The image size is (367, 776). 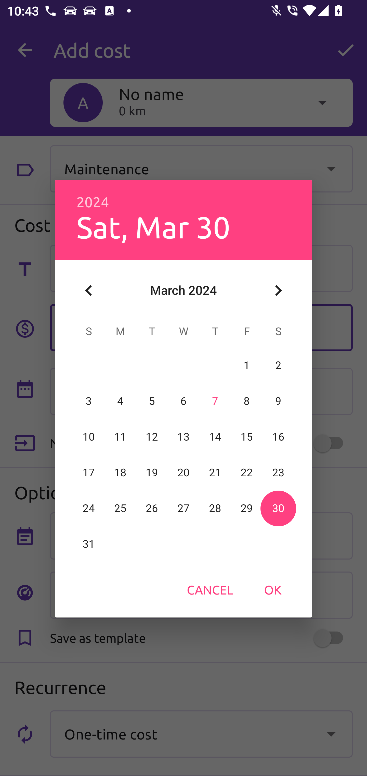 What do you see at coordinates (183, 401) in the screenshot?
I see `6 06 March 2024` at bounding box center [183, 401].